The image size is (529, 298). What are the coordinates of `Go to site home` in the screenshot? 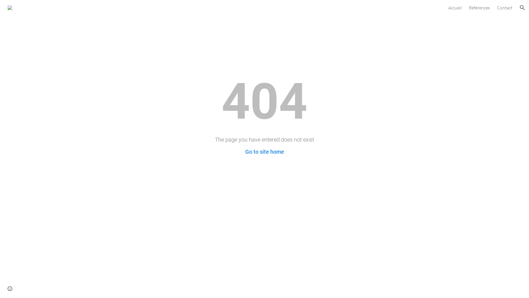 It's located at (264, 152).